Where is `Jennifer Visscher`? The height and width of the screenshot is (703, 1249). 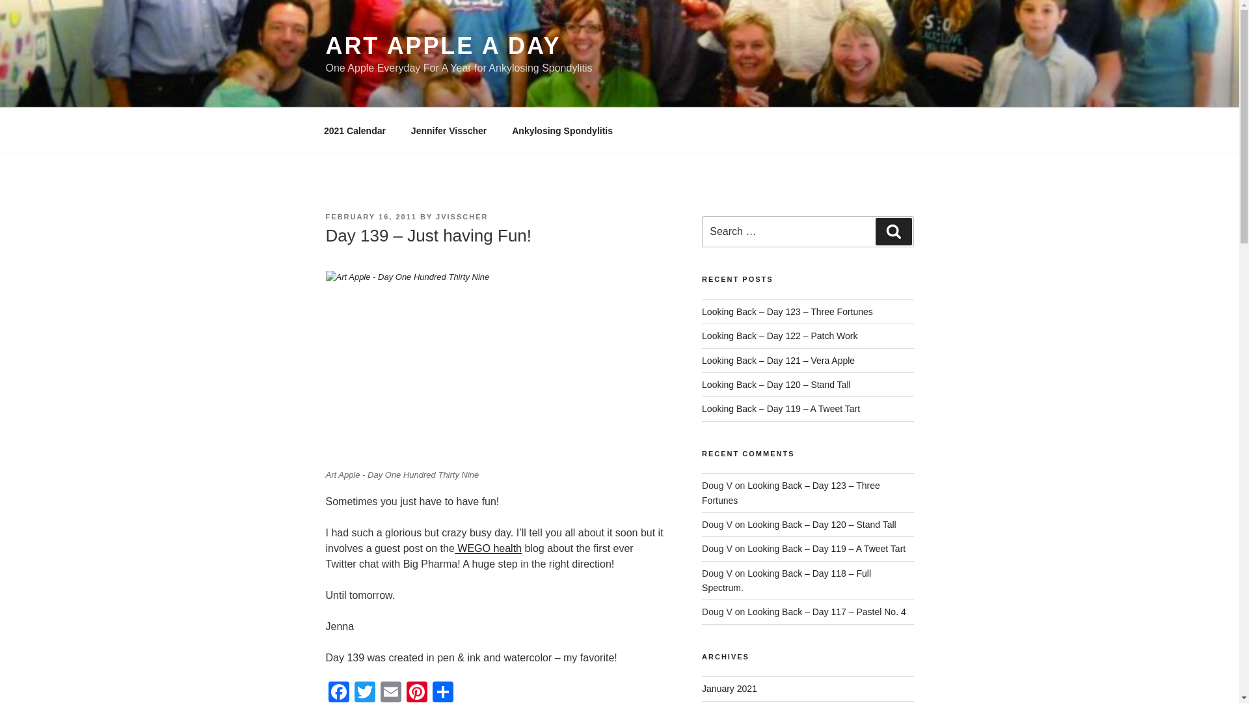
Jennifer Visscher is located at coordinates (448, 130).